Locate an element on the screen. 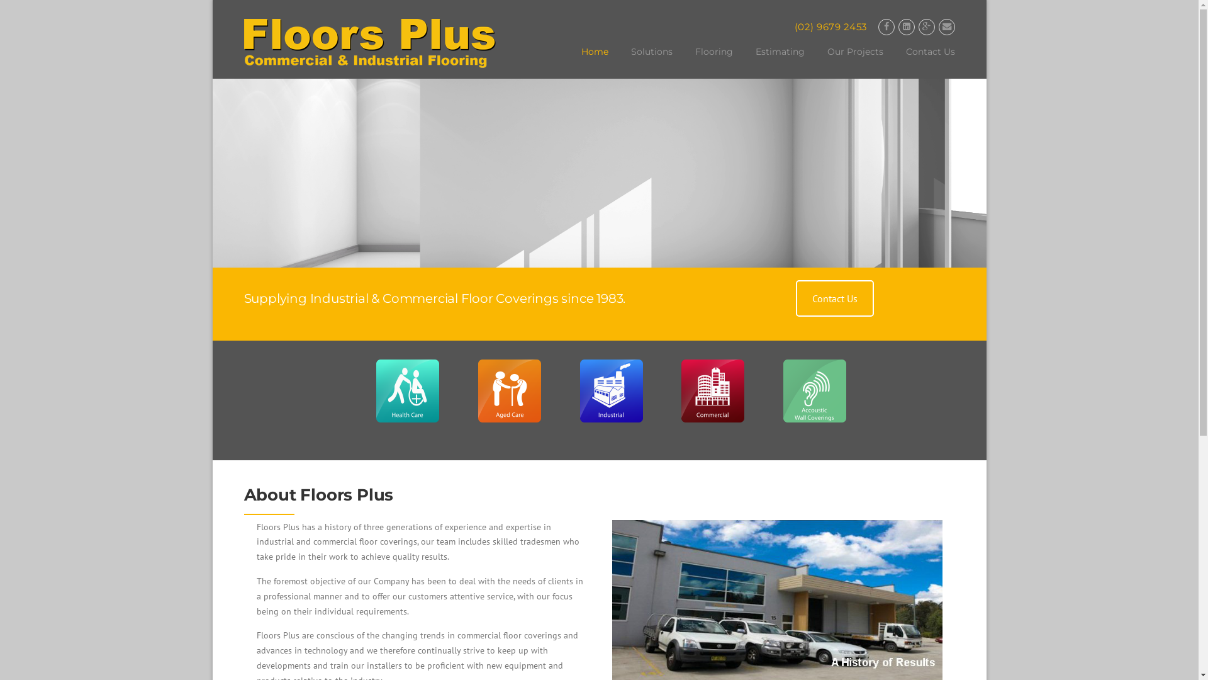 The image size is (1208, 680). Health Care-Floor Plus-01 is located at coordinates (408, 391).